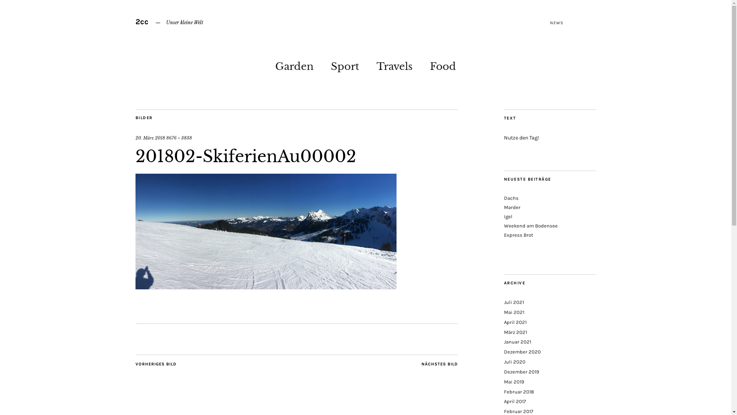  What do you see at coordinates (514, 302) in the screenshot?
I see `Juli 2021` at bounding box center [514, 302].